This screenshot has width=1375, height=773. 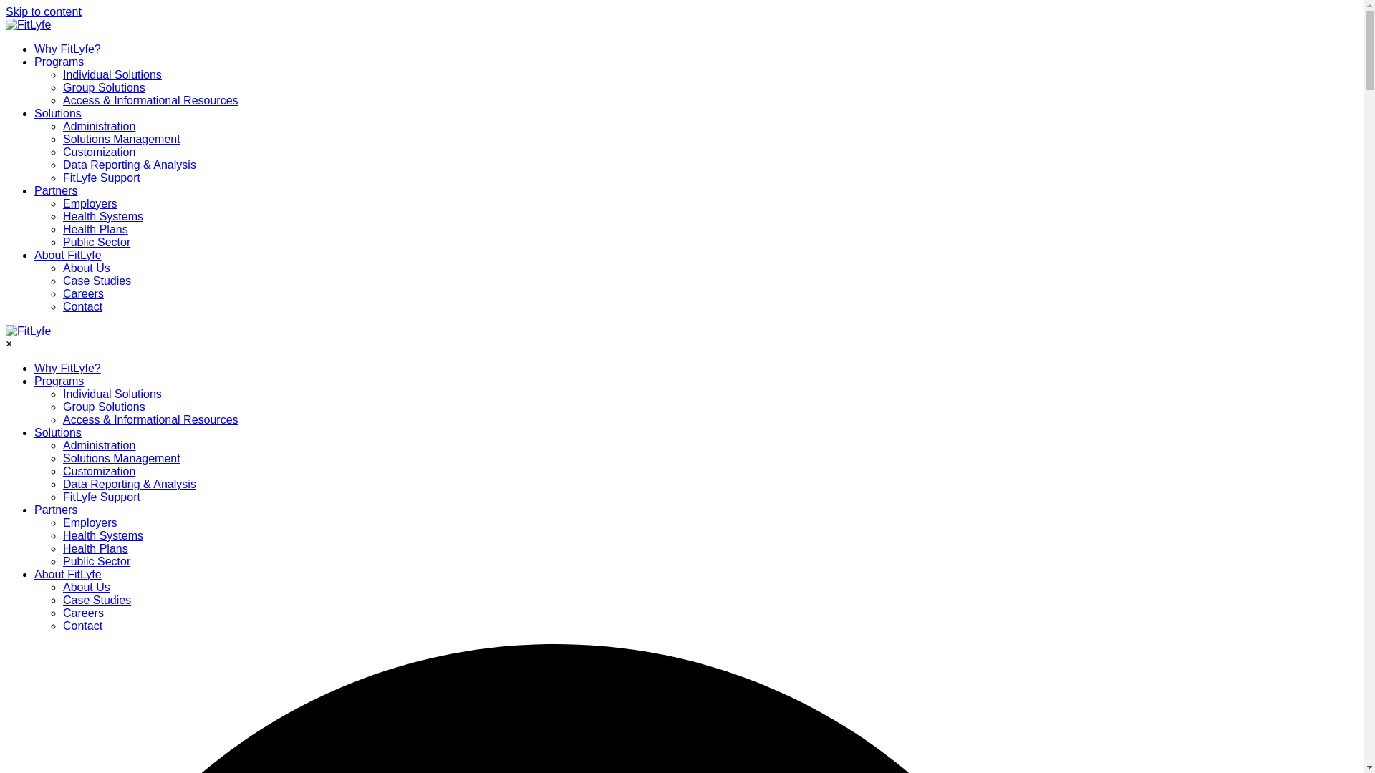 I want to click on Group Solutions, so click(x=105, y=407).